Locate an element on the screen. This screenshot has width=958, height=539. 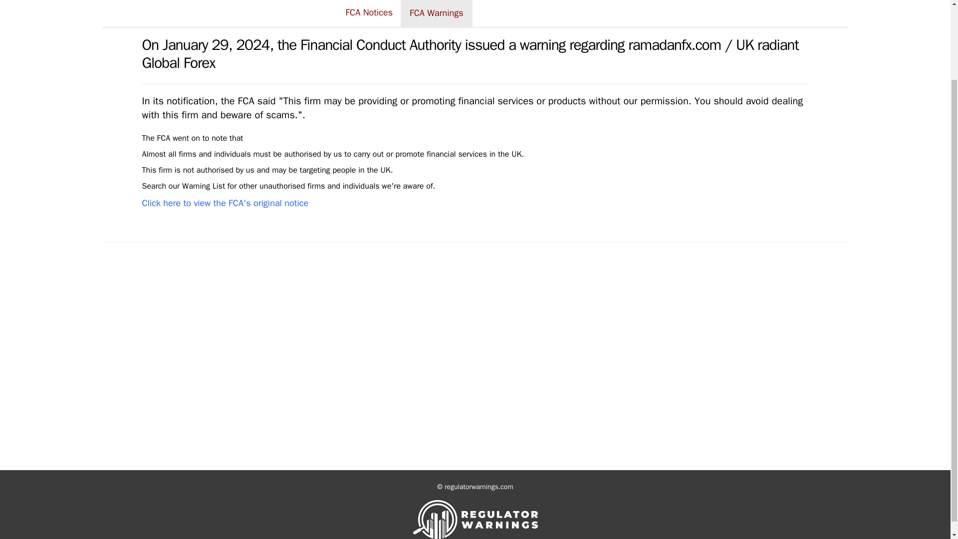
Click here to view the FCA's original notice is located at coordinates (225, 203).